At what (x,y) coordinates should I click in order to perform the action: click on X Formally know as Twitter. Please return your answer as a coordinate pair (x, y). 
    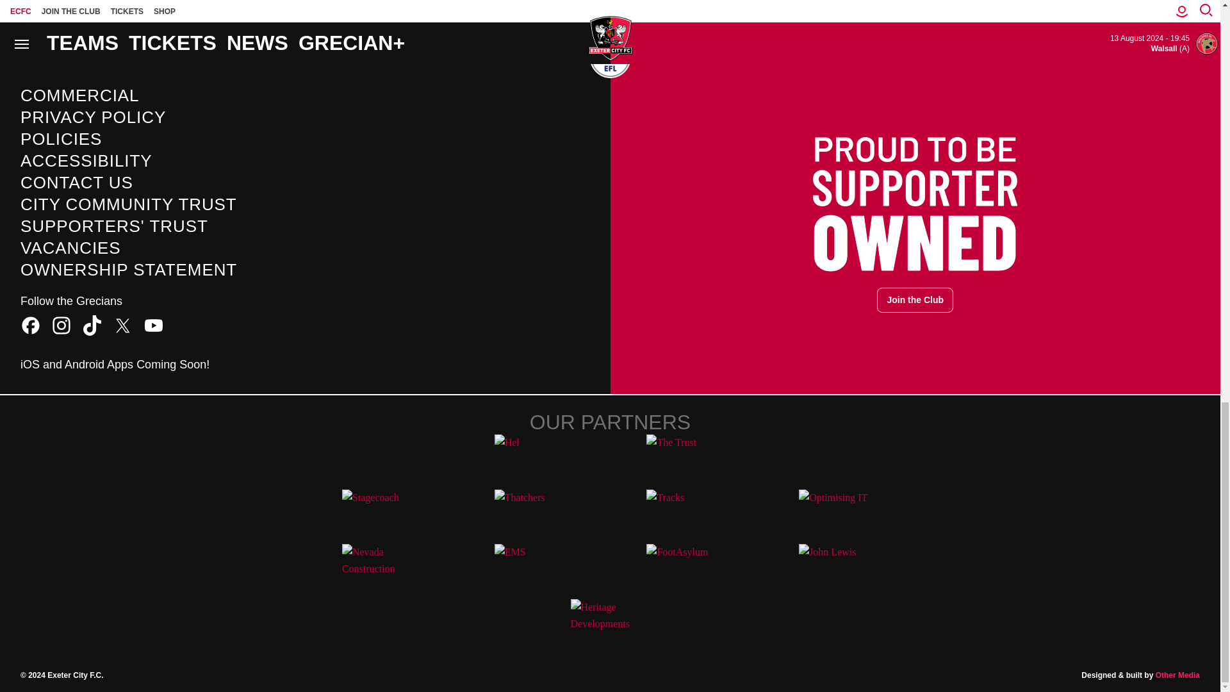
    Looking at the image, I should click on (123, 325).